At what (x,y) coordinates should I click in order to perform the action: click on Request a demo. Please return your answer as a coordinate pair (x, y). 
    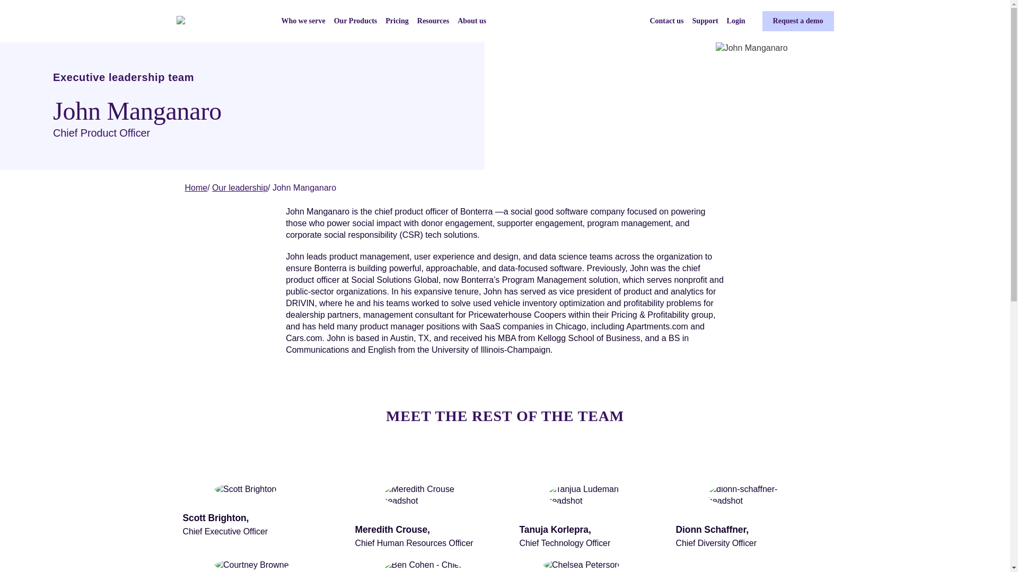
    Looking at the image, I should click on (798, 21).